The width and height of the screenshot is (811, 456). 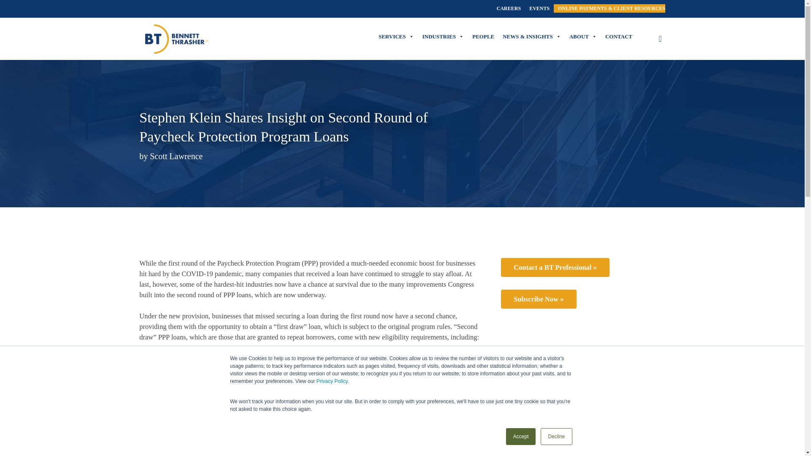 I want to click on Decline, so click(x=556, y=437).